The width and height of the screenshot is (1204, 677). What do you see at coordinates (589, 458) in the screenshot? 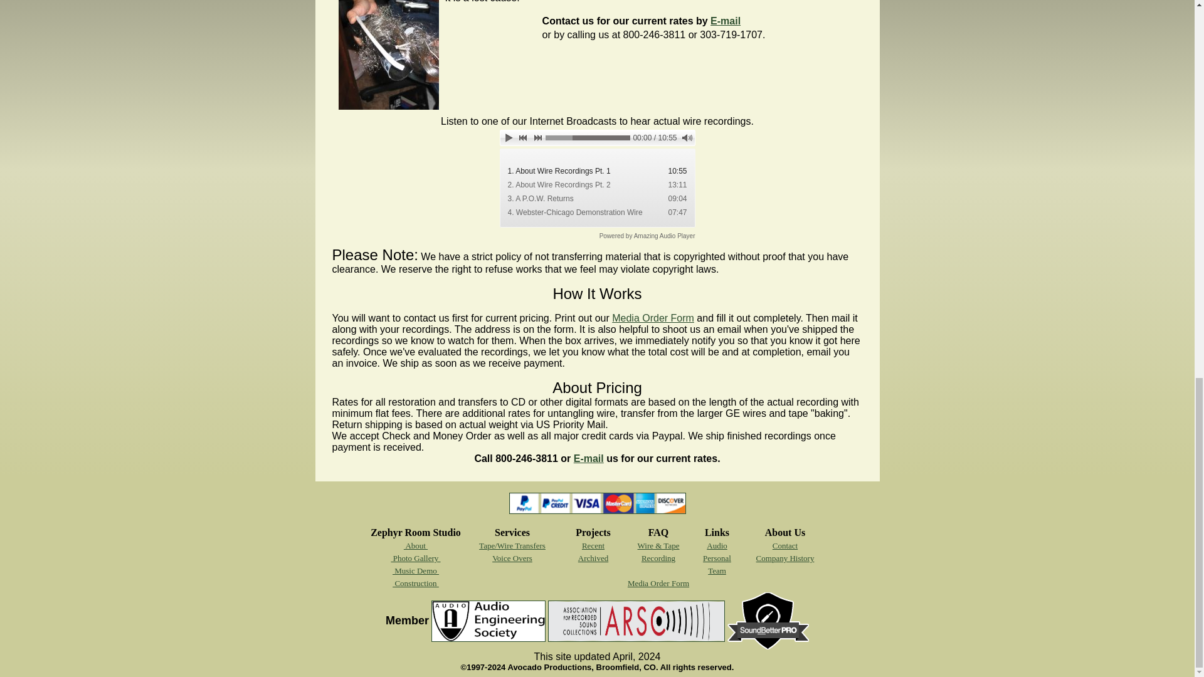
I see `E-mail` at bounding box center [589, 458].